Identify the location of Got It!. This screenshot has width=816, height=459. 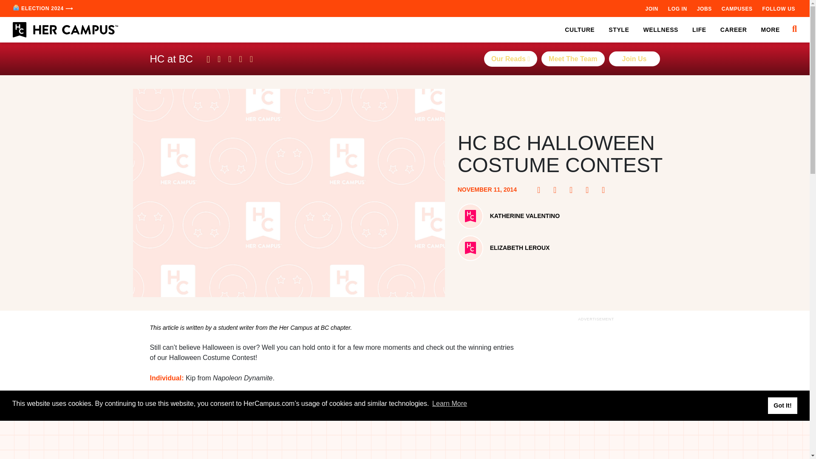
(782, 405).